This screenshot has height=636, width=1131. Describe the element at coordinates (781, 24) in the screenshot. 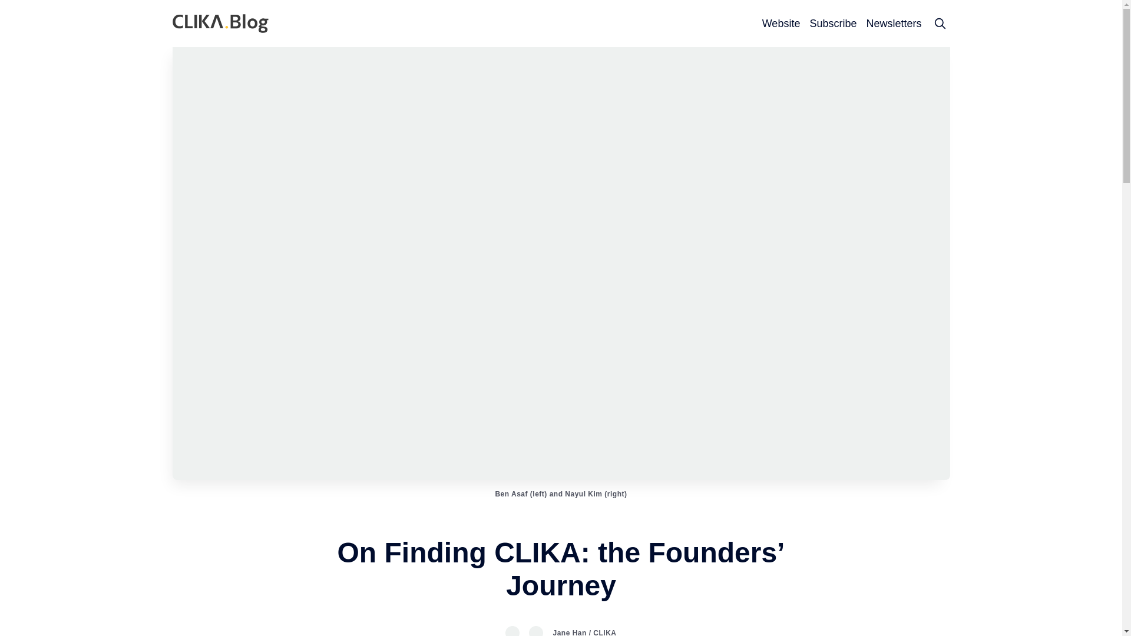

I see `Website` at that location.